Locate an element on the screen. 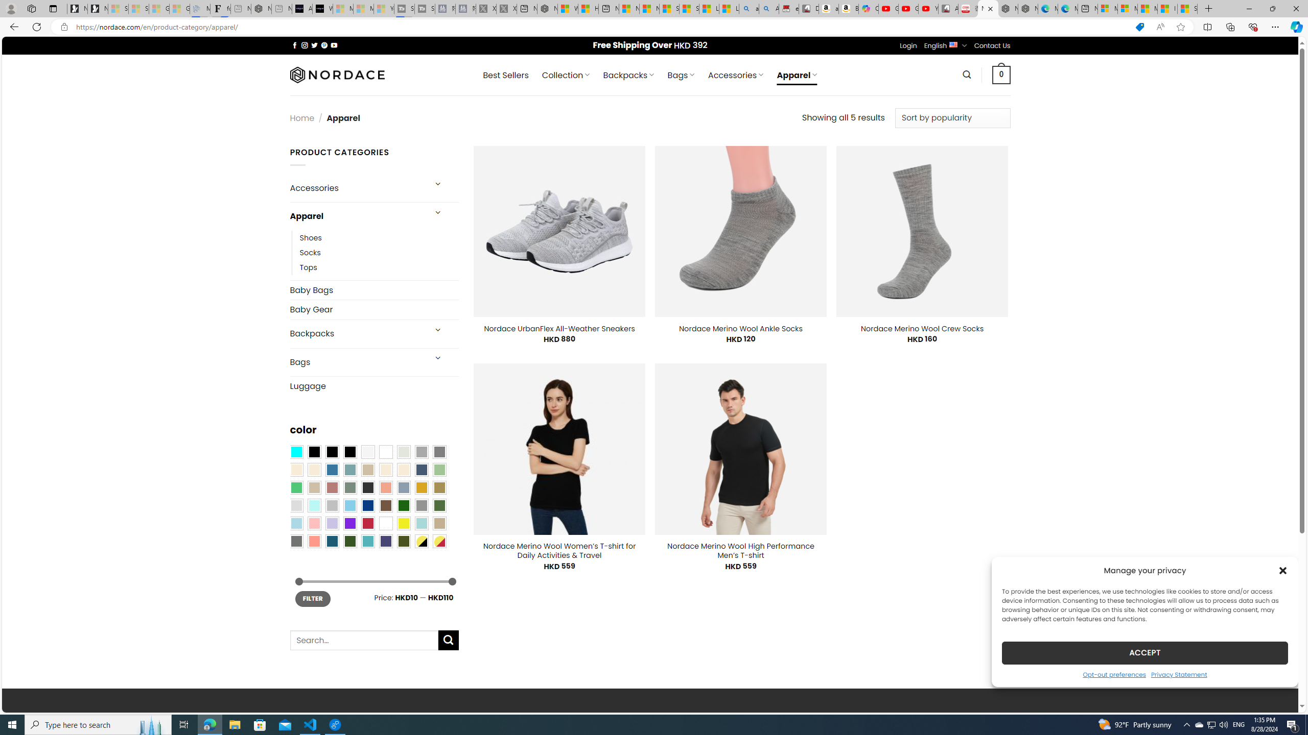 This screenshot has height=735, width=1308. Pearly White is located at coordinates (367, 452).